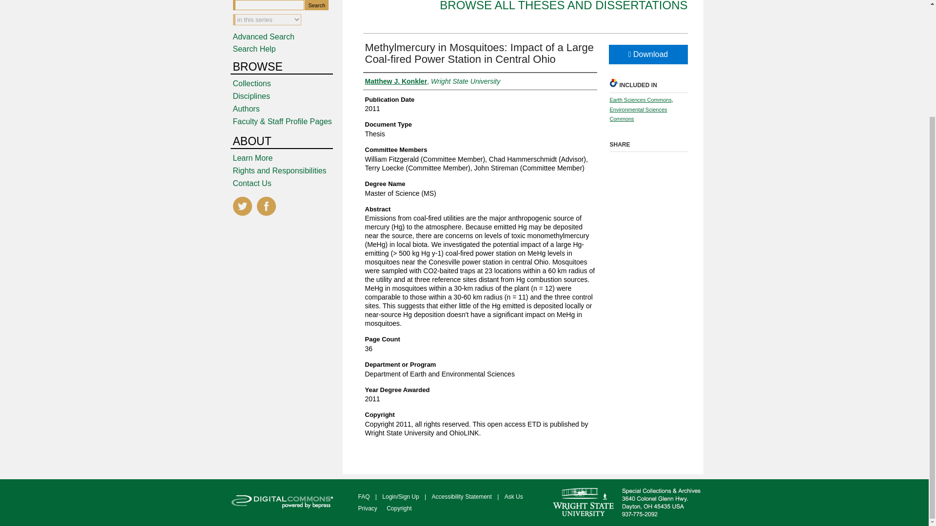  Describe the element at coordinates (638, 114) in the screenshot. I see `Environmental Sciences Commons` at that location.